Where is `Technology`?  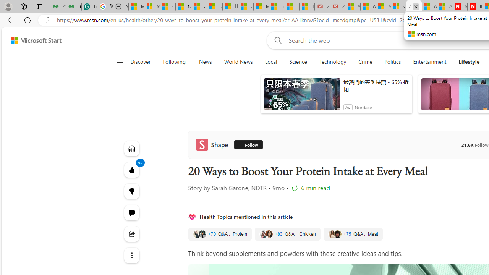 Technology is located at coordinates (332, 62).